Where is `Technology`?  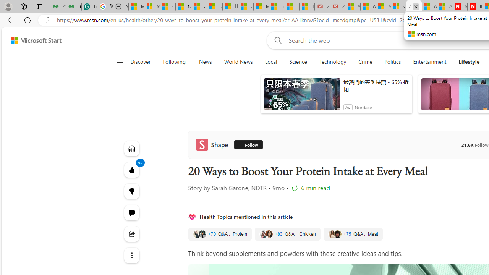 Technology is located at coordinates (332, 62).